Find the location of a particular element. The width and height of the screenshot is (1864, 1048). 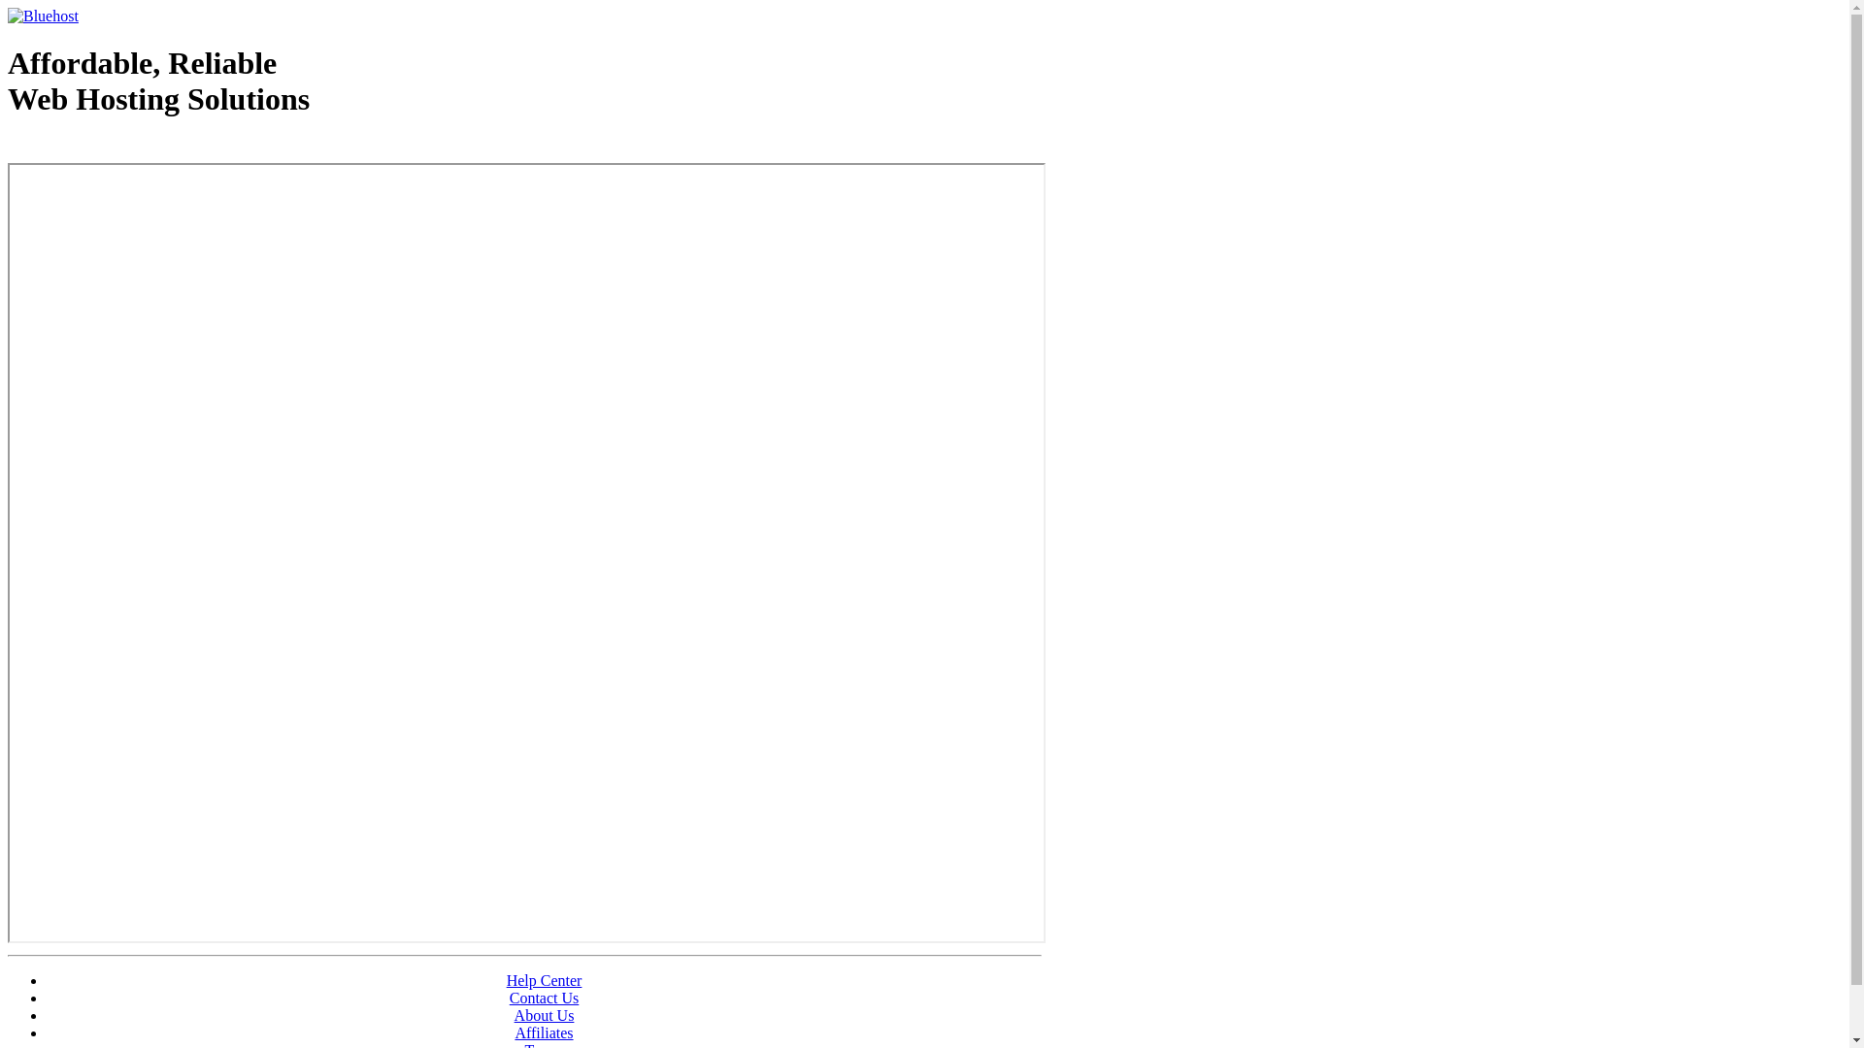

About Us is located at coordinates (545, 1015).